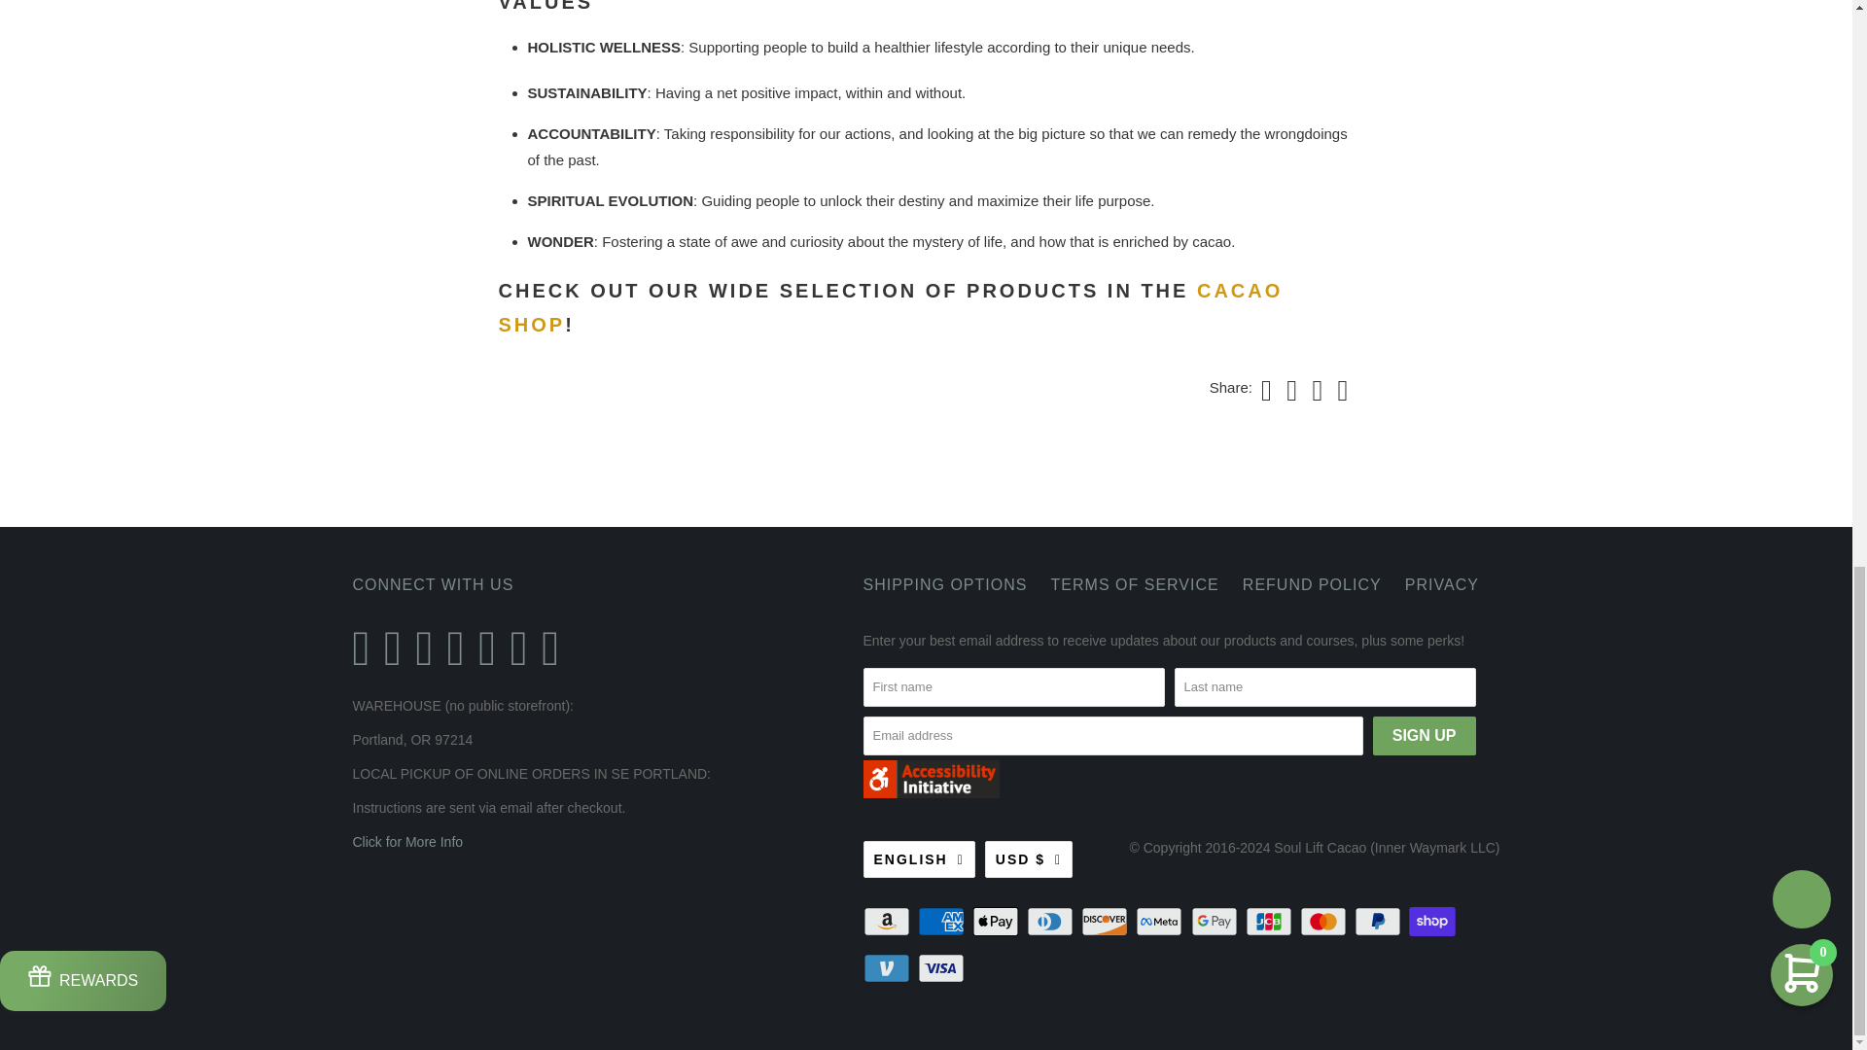 This screenshot has width=1867, height=1050. What do you see at coordinates (889, 967) in the screenshot?
I see `Venmo` at bounding box center [889, 967].